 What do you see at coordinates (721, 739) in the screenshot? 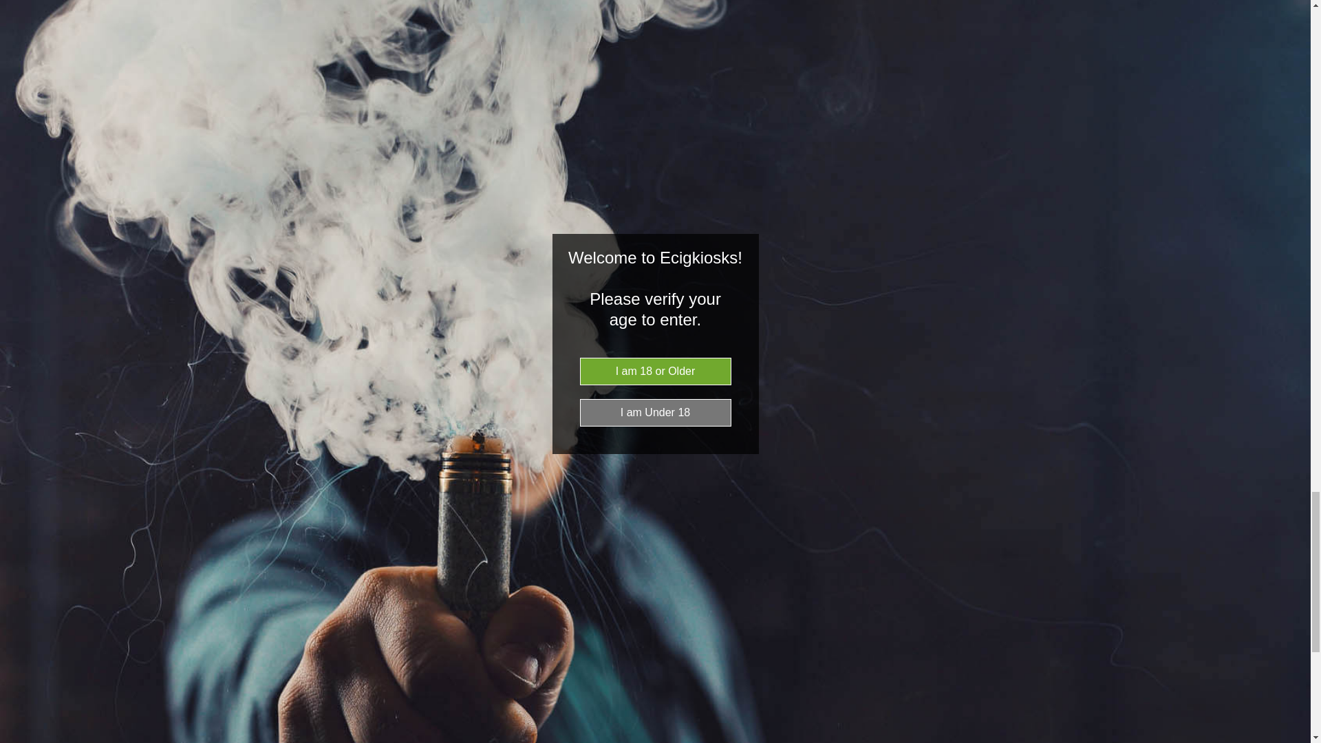
I see `General Enquiry Form` at bounding box center [721, 739].